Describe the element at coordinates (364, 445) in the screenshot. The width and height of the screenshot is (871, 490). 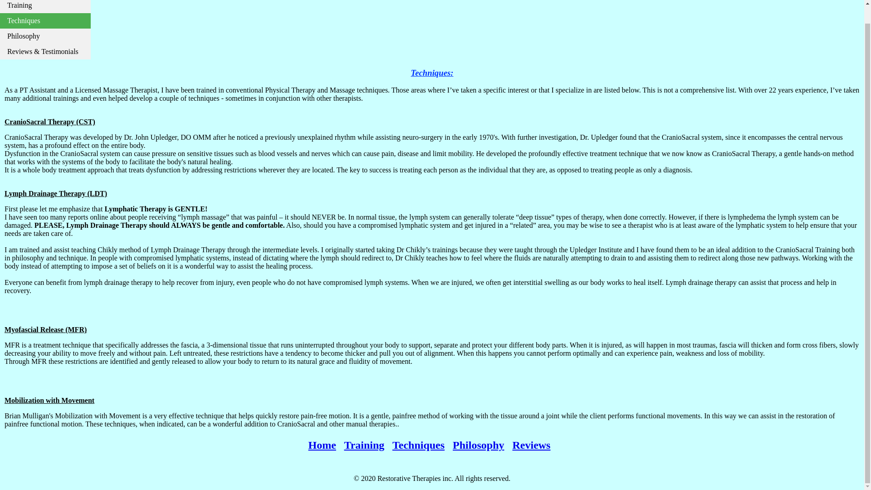
I see `Training` at that location.